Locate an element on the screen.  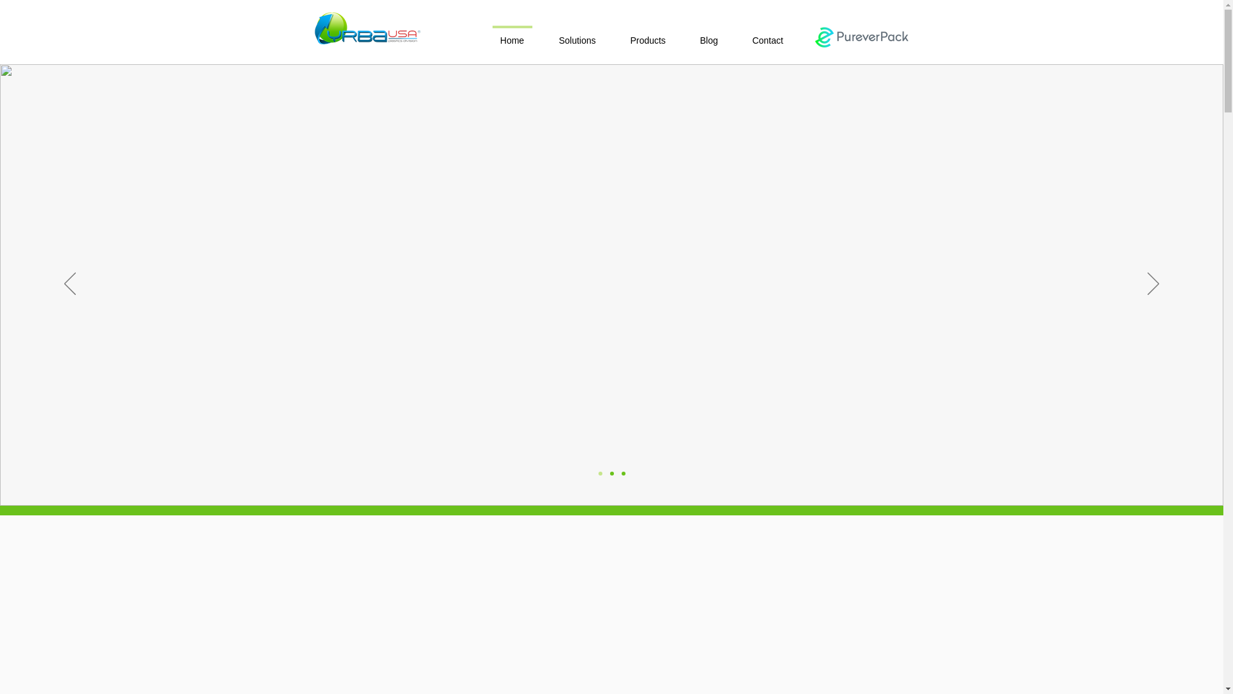
Products is located at coordinates (647, 35).